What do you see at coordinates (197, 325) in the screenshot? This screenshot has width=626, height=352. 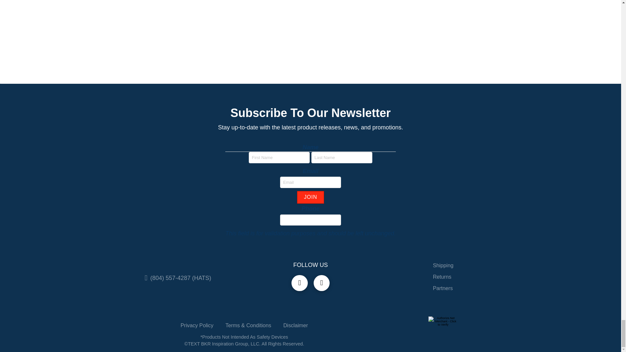 I see `Privacy Policy` at bounding box center [197, 325].